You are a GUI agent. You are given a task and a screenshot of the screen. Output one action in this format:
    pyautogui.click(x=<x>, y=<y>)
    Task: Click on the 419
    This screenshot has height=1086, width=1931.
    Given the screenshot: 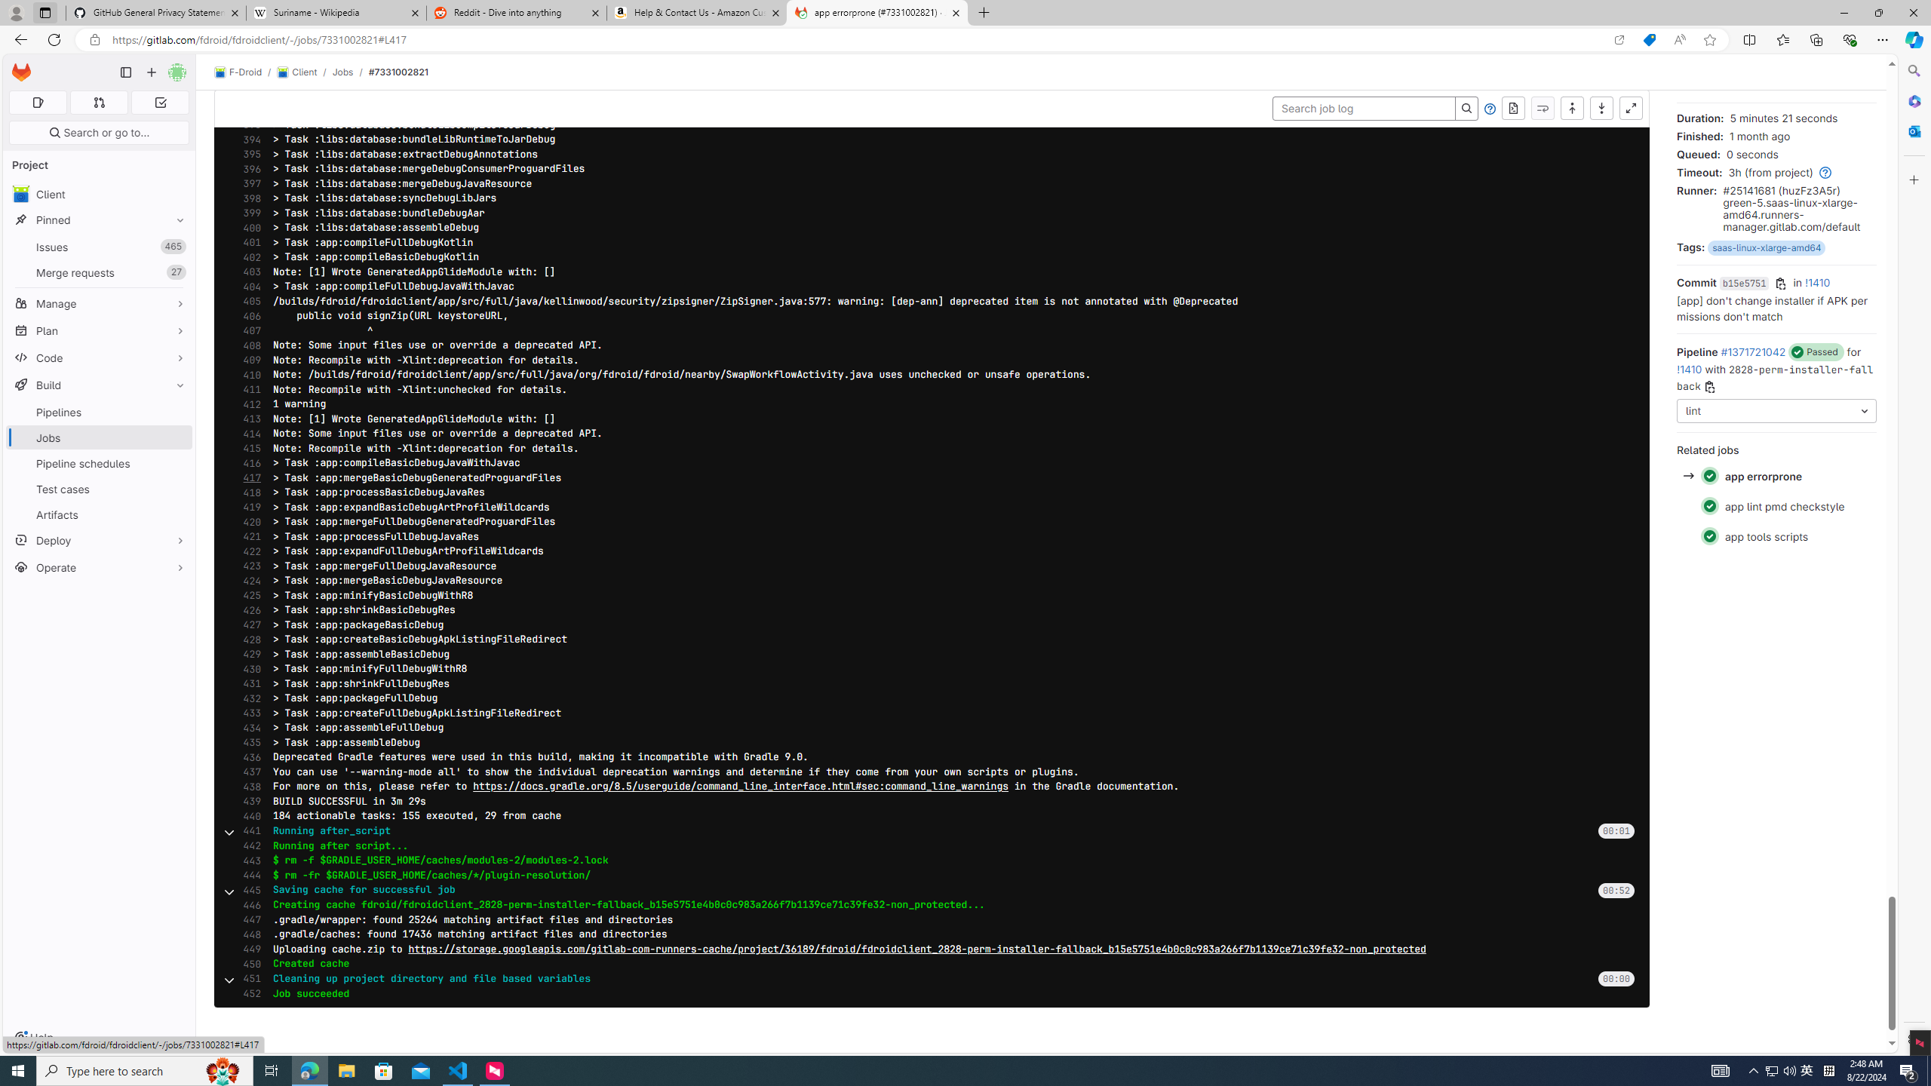 What is the action you would take?
    pyautogui.click(x=247, y=507)
    